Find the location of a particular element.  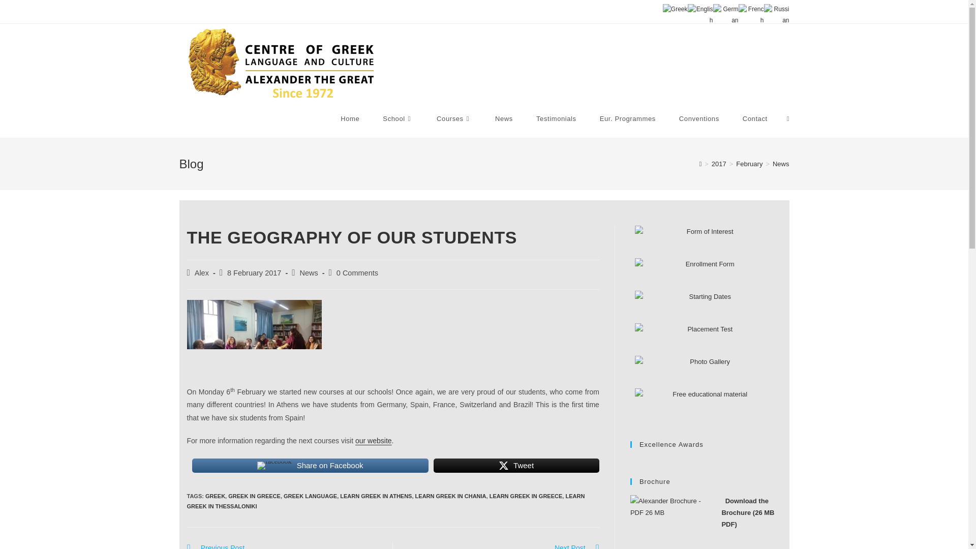

Photo Gallery is located at coordinates (706, 372).